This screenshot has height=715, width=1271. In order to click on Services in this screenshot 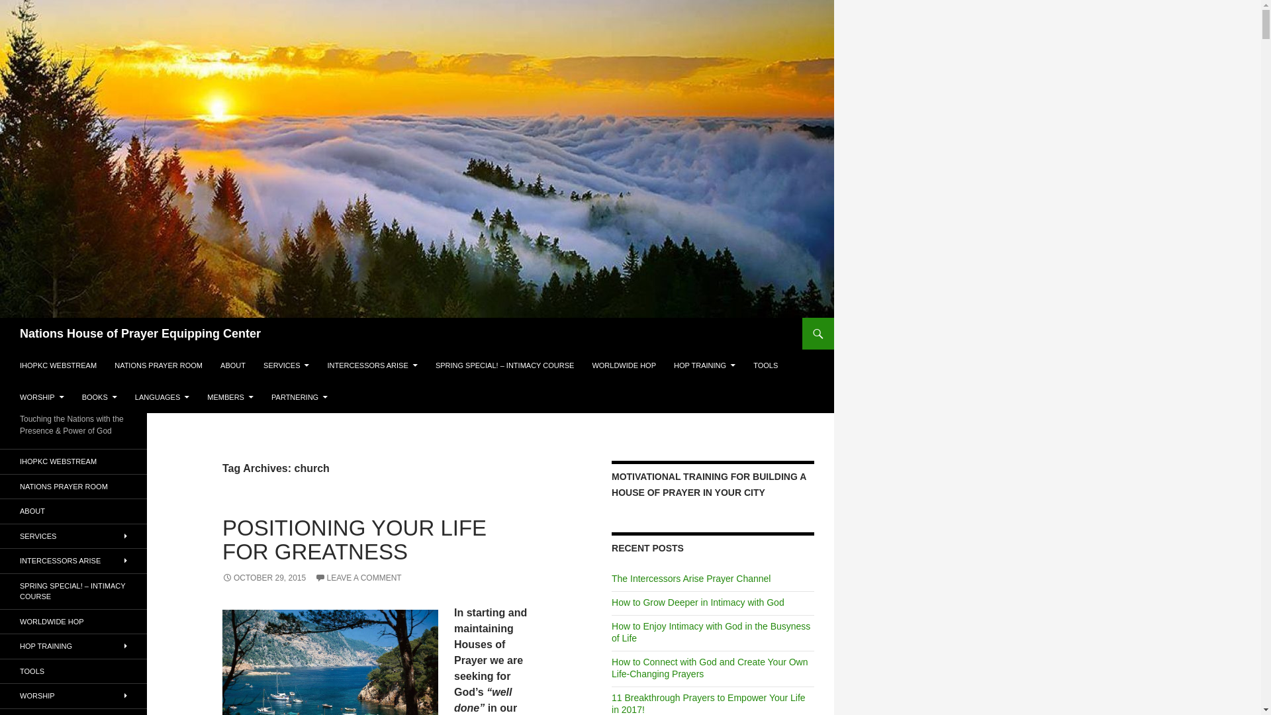, I will do `click(286, 365)`.